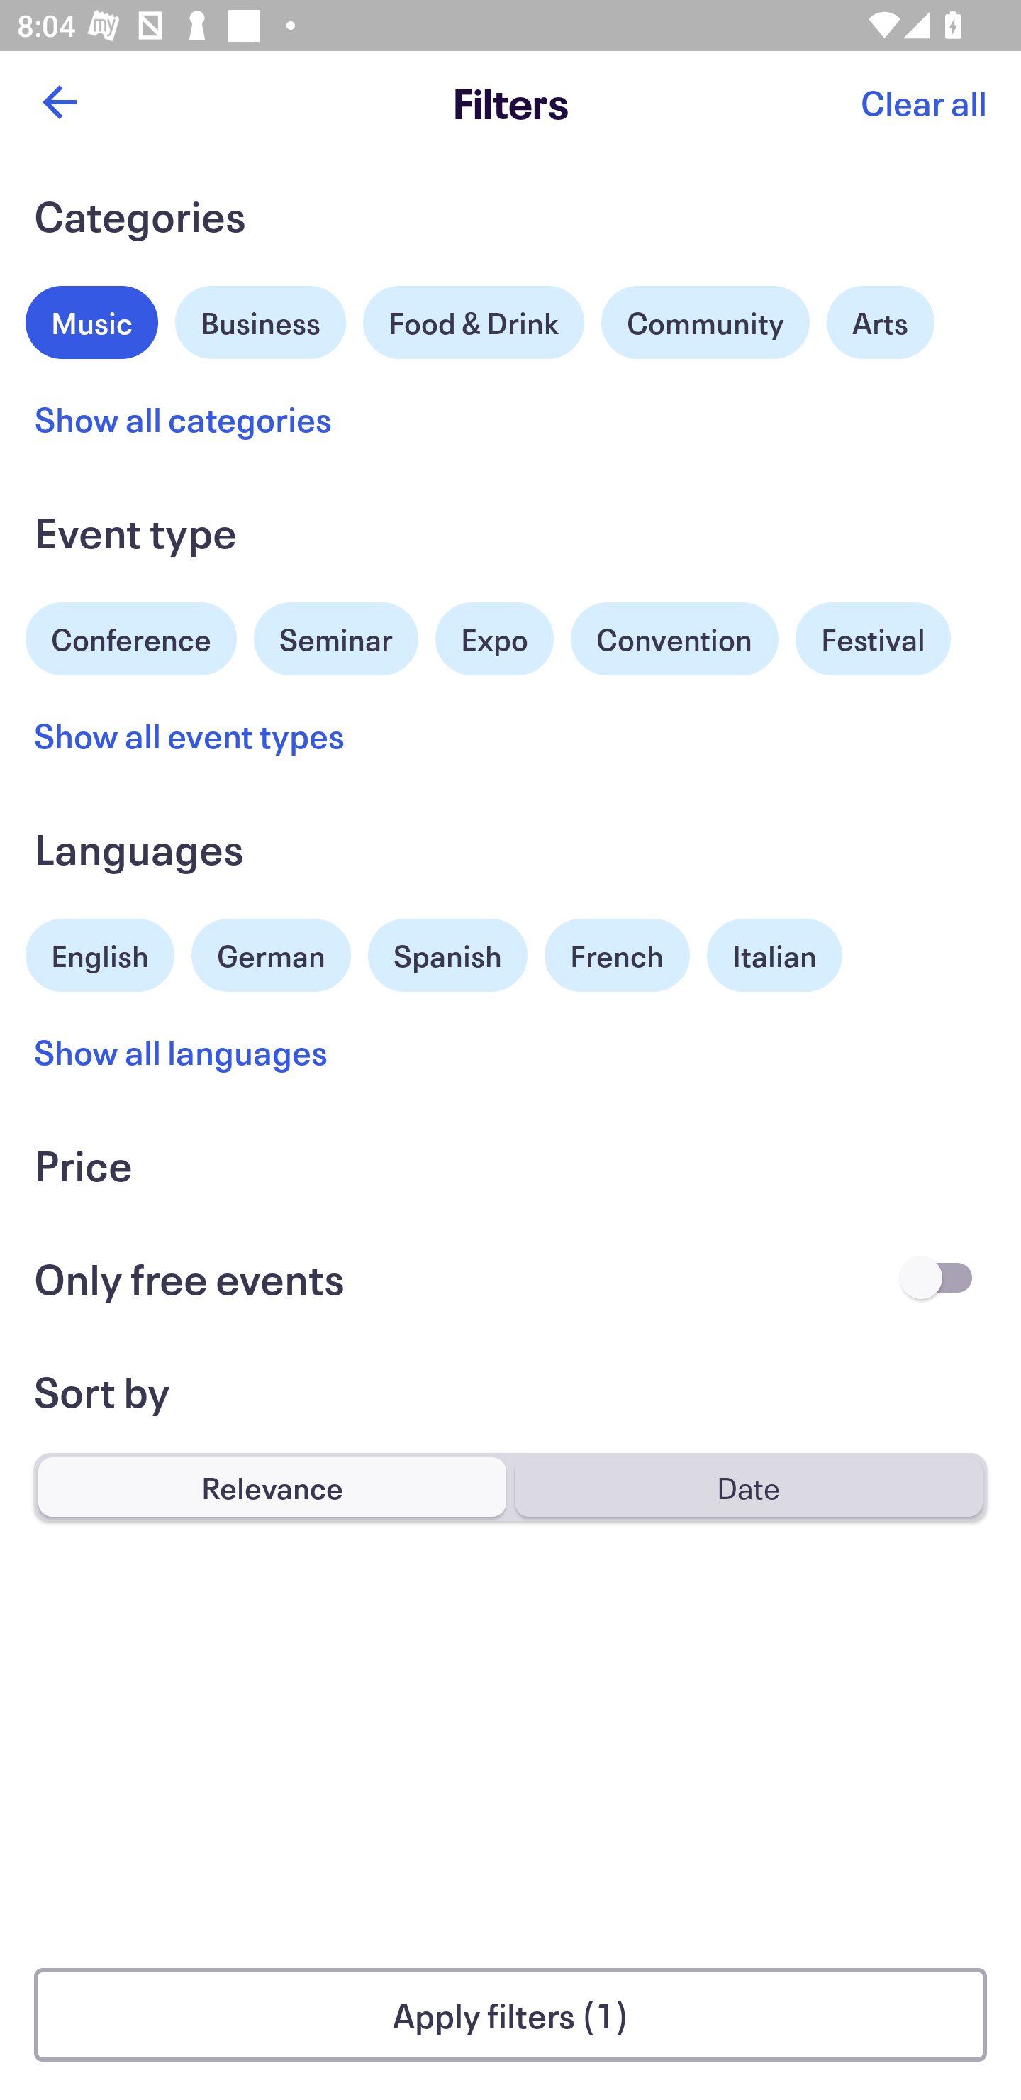 This screenshot has width=1021, height=2100. I want to click on Conference, so click(131, 636).